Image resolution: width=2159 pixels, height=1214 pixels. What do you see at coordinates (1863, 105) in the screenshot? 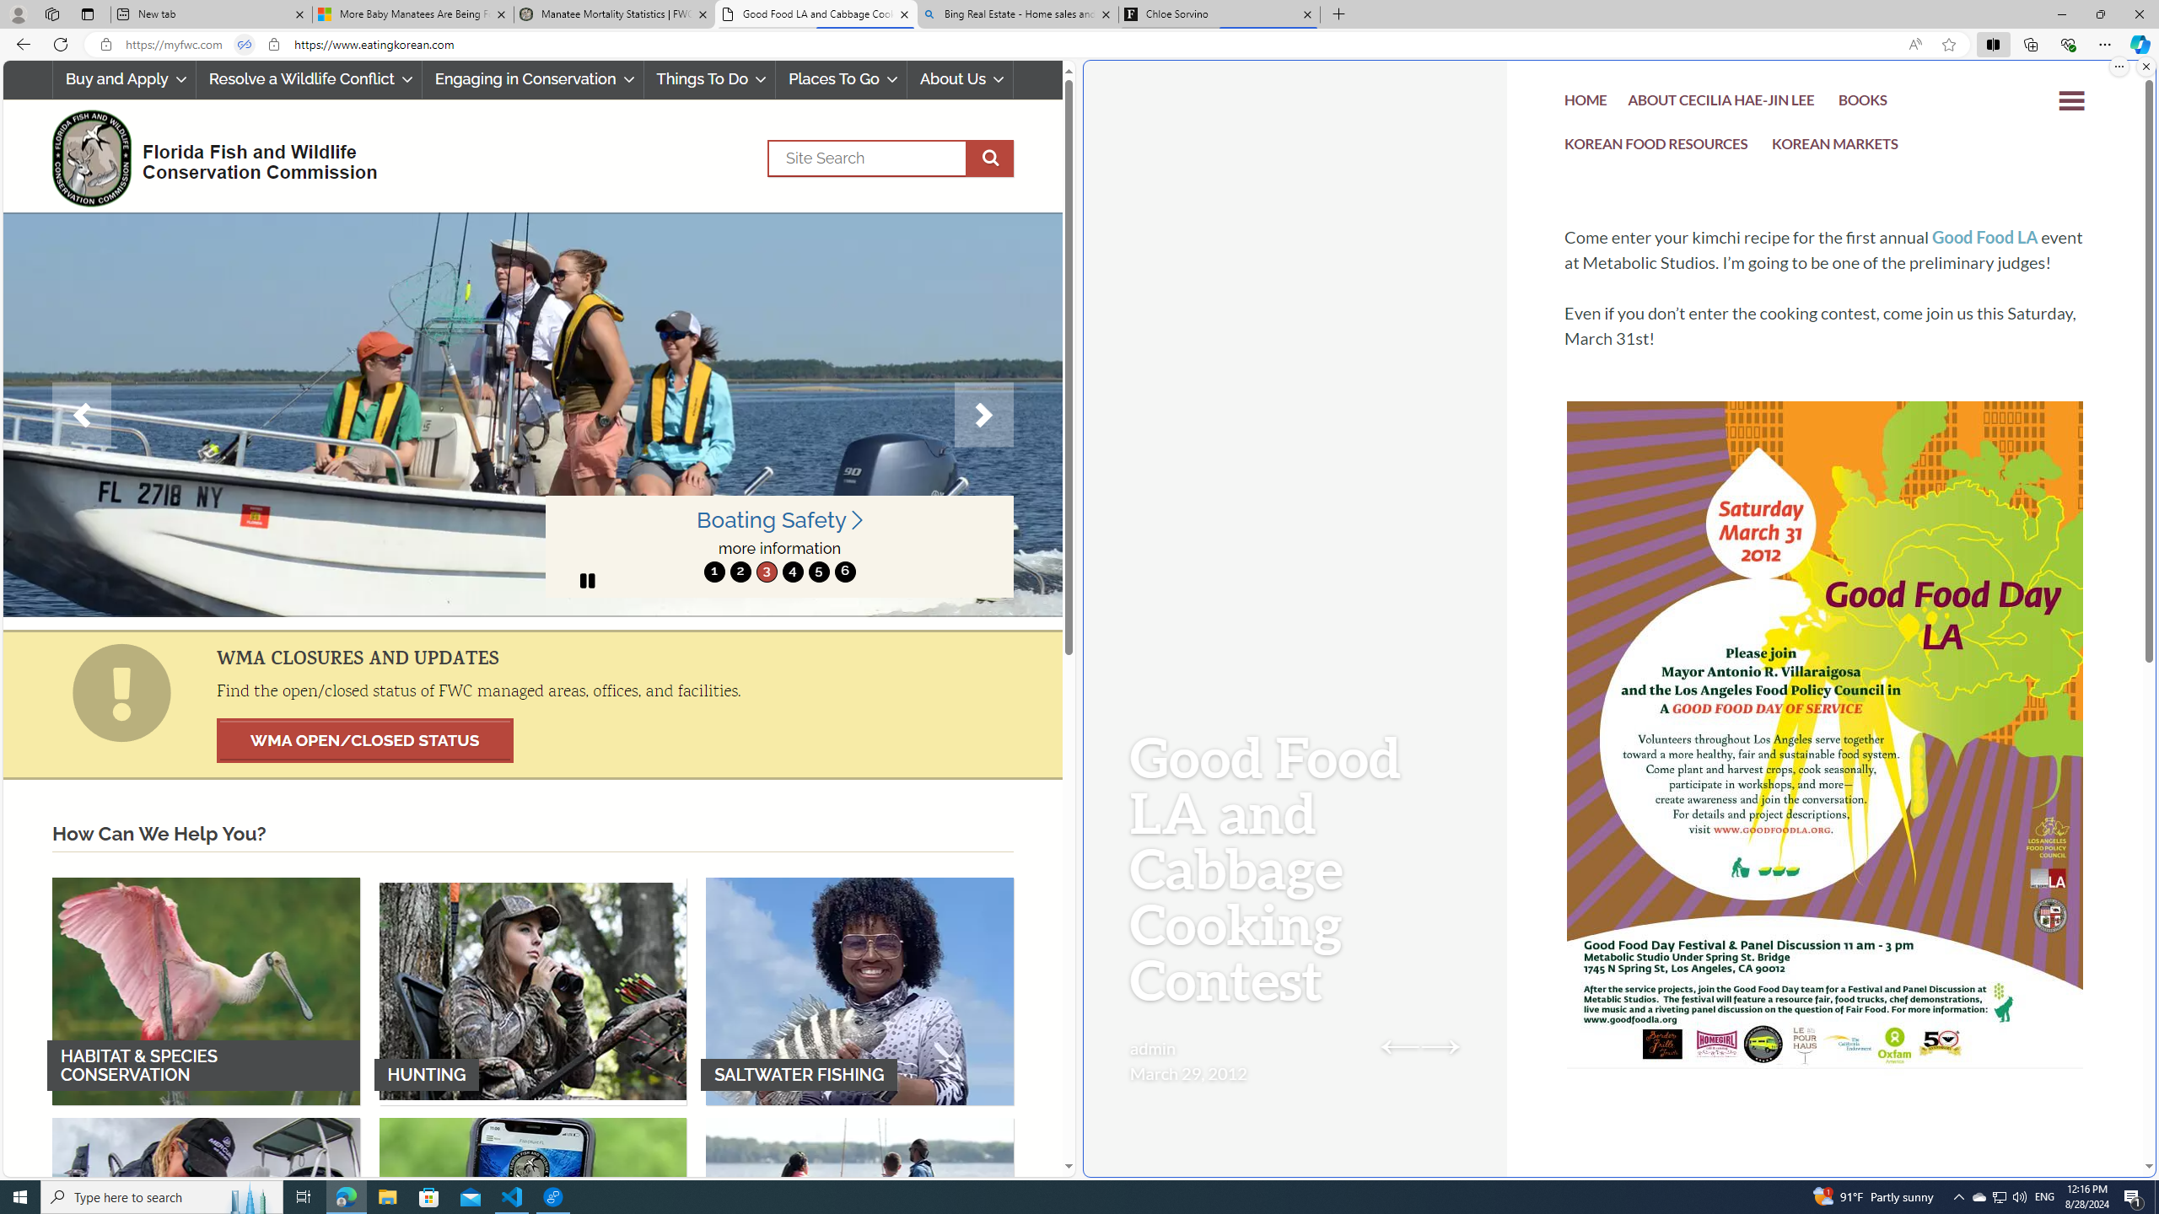
I see `BOOKS` at bounding box center [1863, 105].